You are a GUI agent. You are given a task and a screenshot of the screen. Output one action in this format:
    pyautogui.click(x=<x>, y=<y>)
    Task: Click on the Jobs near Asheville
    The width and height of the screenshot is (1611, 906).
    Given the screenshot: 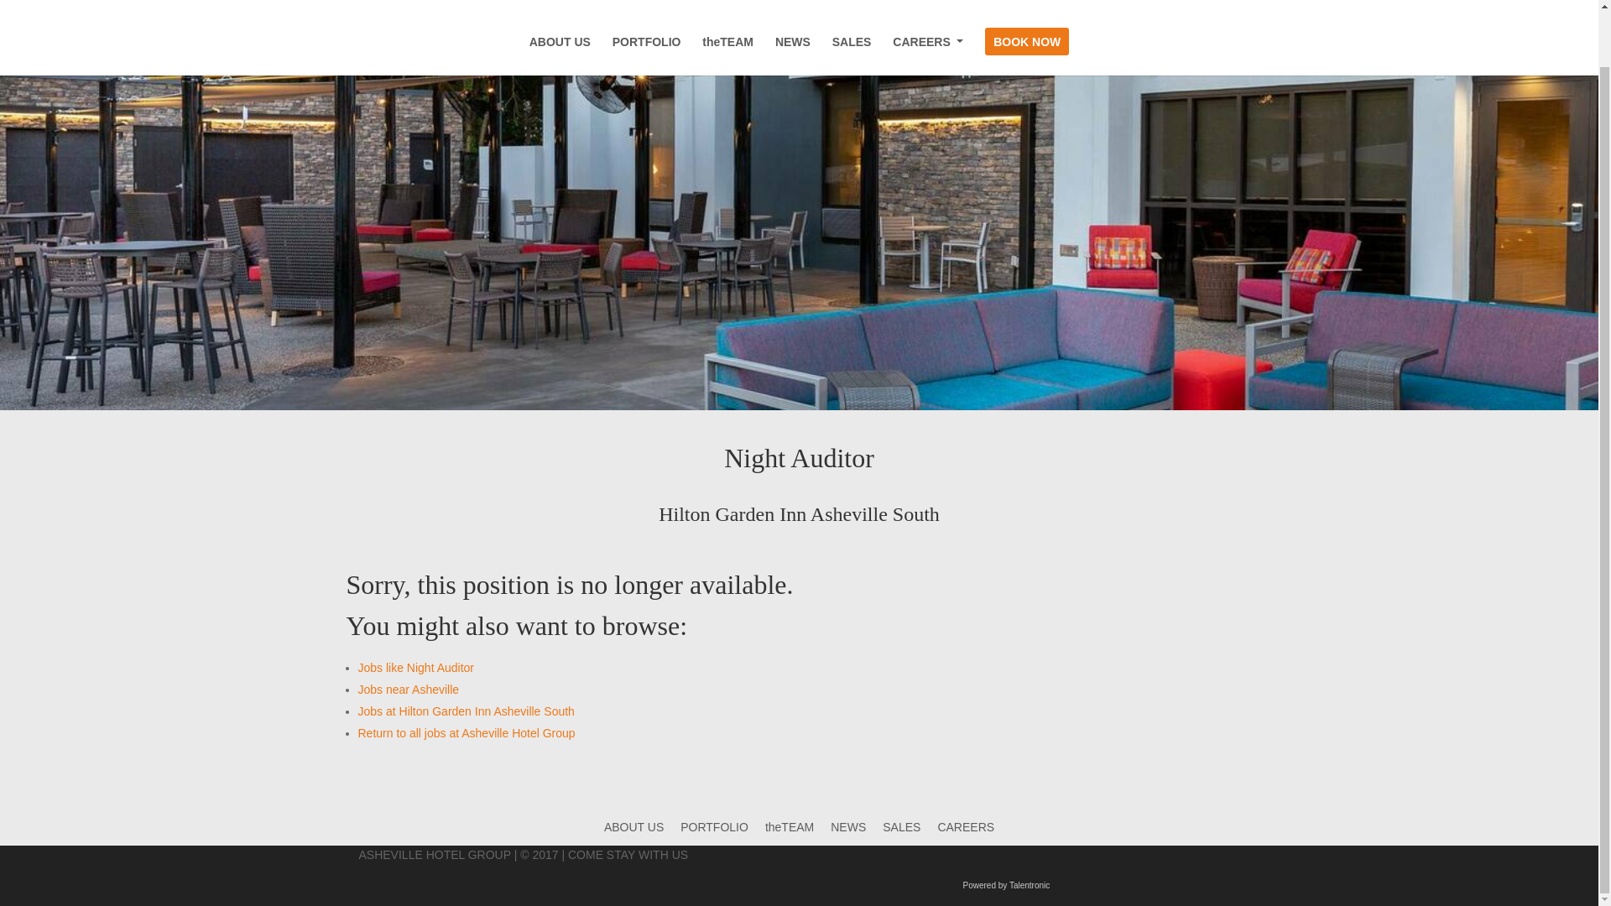 What is the action you would take?
    pyautogui.click(x=408, y=690)
    